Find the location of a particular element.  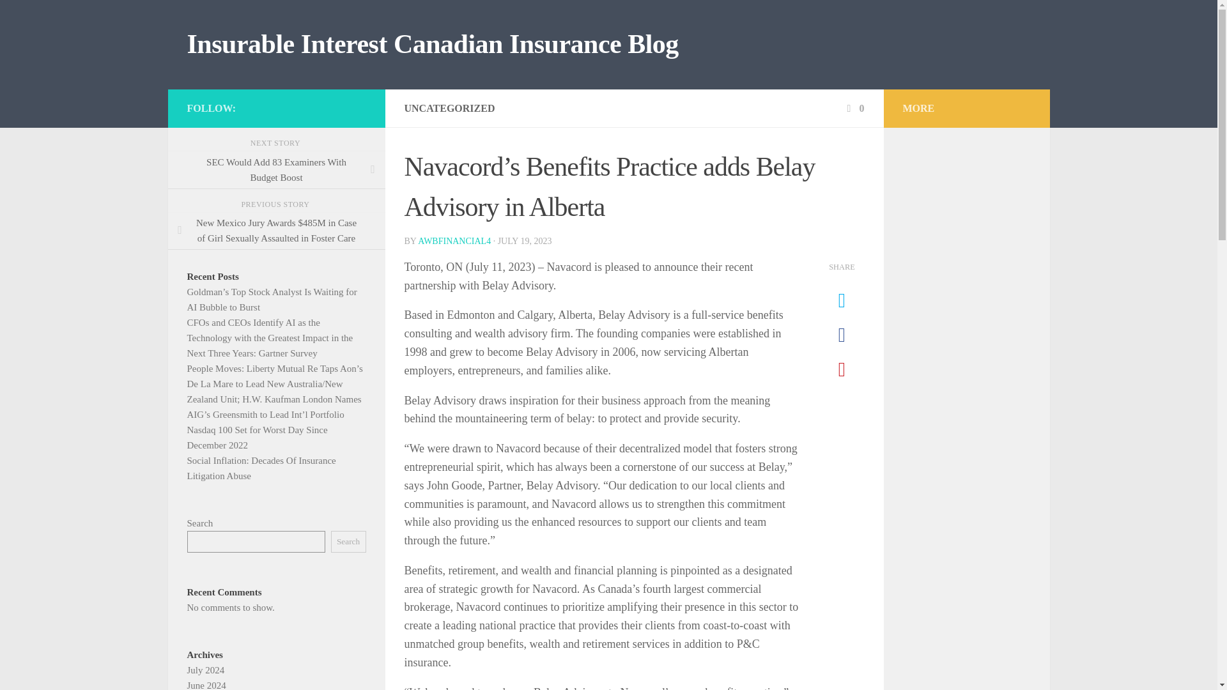

Search is located at coordinates (348, 542).